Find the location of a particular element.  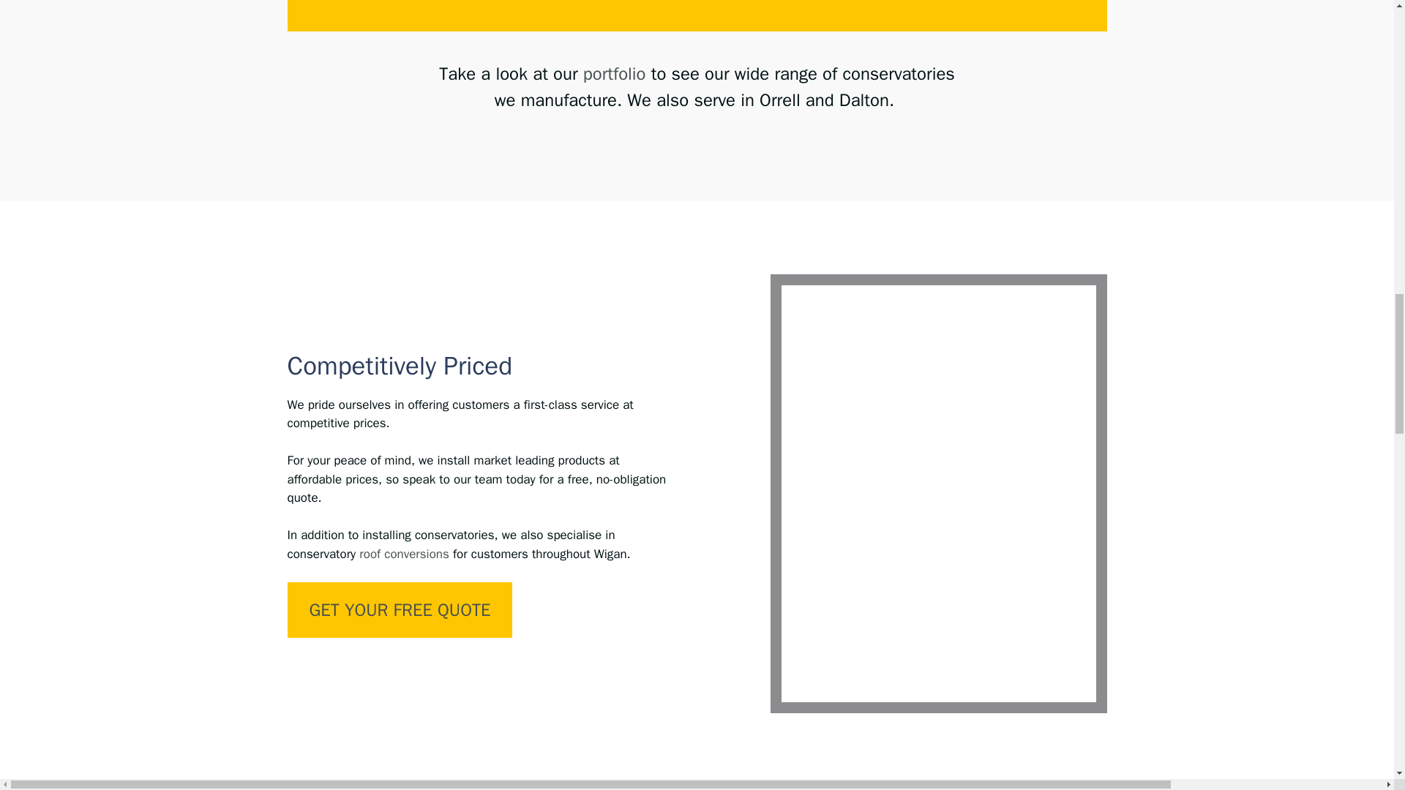

roof conversions is located at coordinates (404, 554).